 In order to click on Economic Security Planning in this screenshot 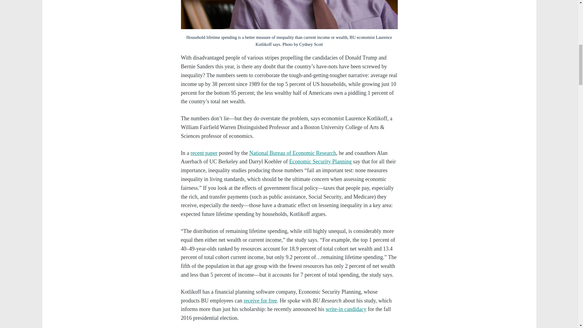, I will do `click(320, 162)`.